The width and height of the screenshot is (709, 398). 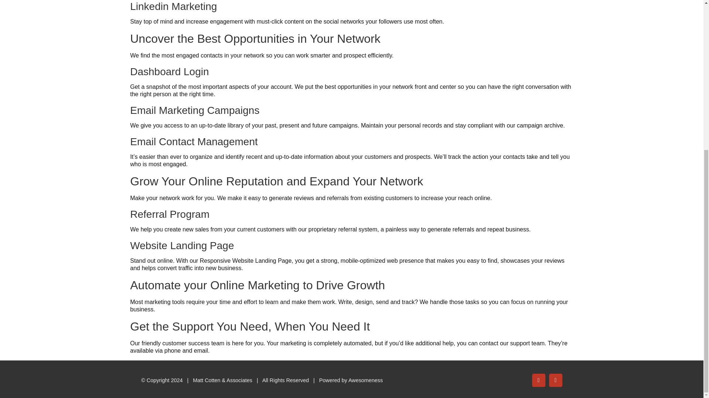 What do you see at coordinates (555, 380) in the screenshot?
I see `LinkedIn` at bounding box center [555, 380].